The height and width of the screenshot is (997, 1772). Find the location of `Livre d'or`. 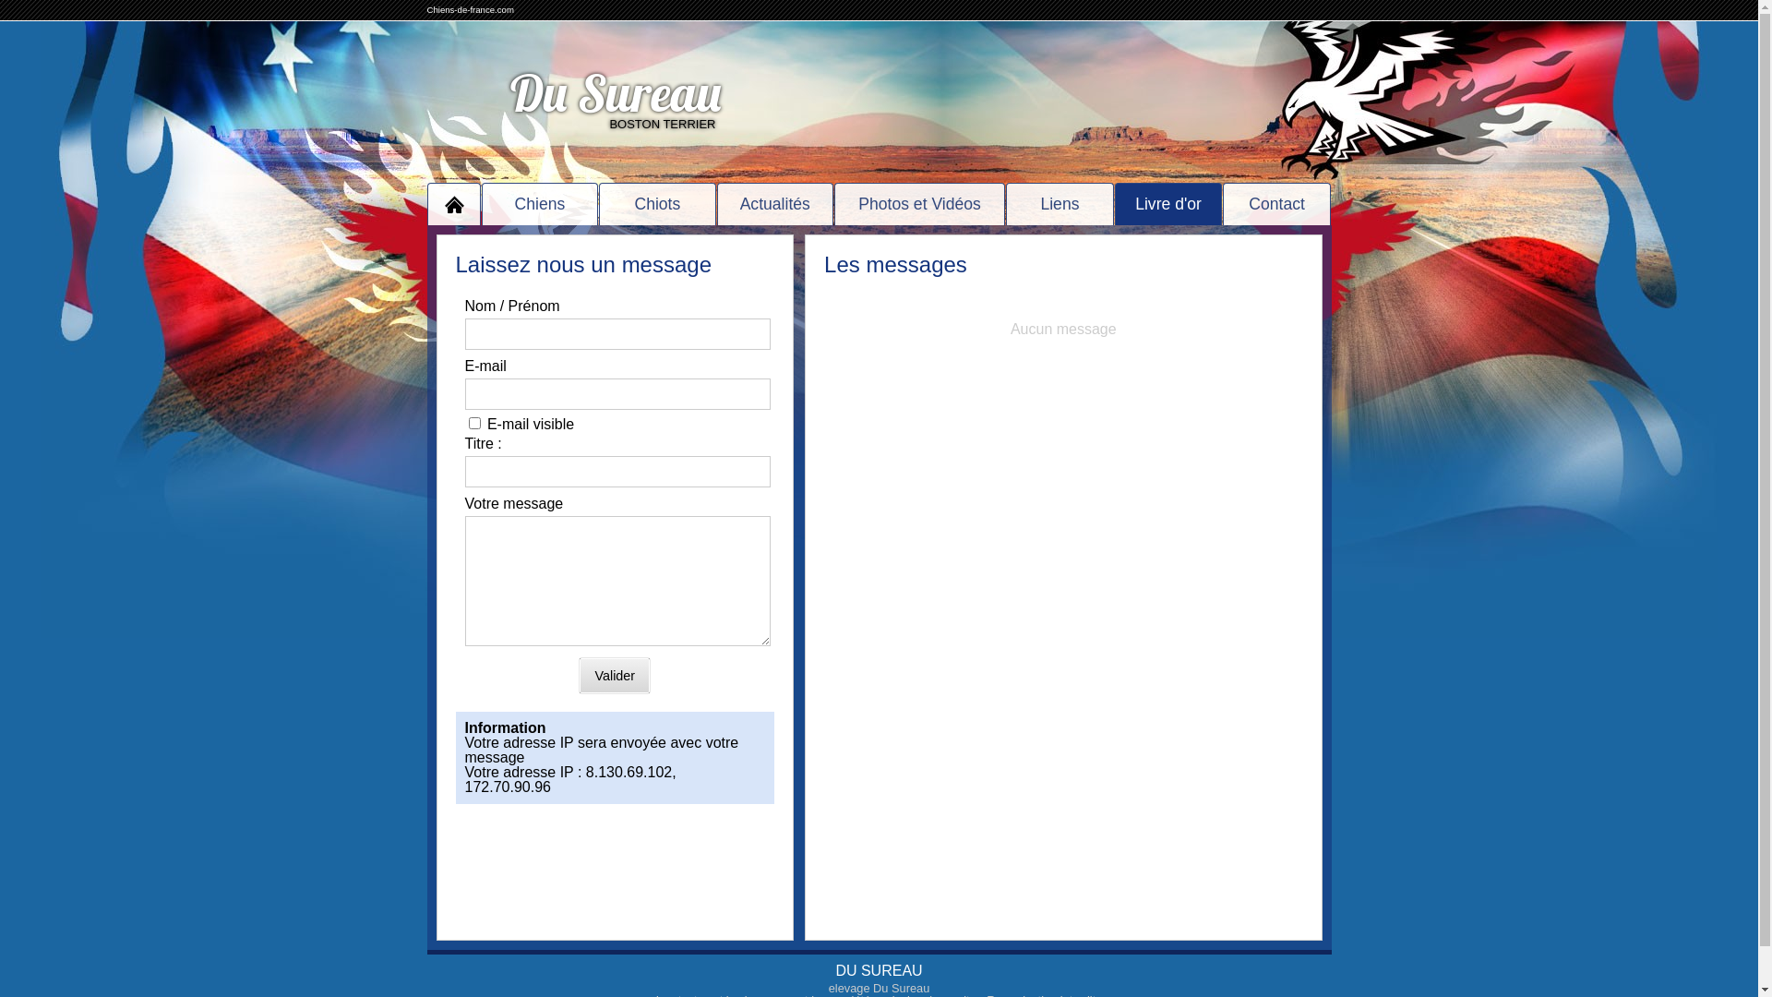

Livre d'or is located at coordinates (1168, 204).